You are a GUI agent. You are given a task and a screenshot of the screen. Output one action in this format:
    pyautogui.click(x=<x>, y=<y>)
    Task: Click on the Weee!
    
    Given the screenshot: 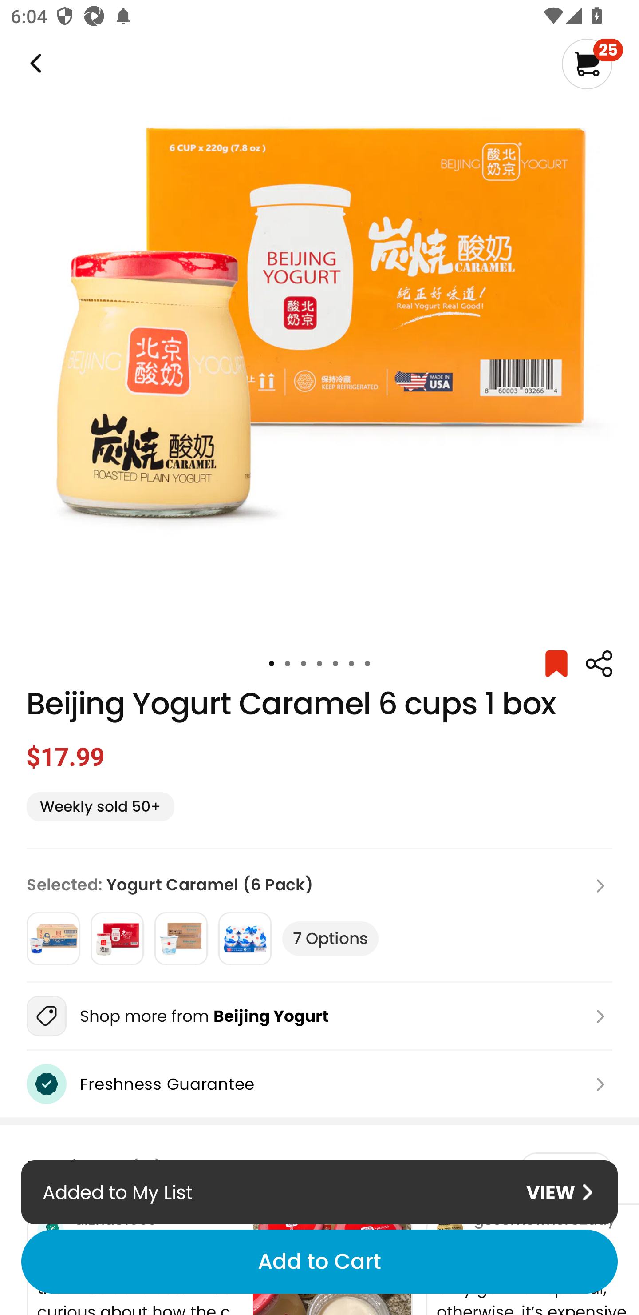 What is the action you would take?
    pyautogui.click(x=599, y=664)
    